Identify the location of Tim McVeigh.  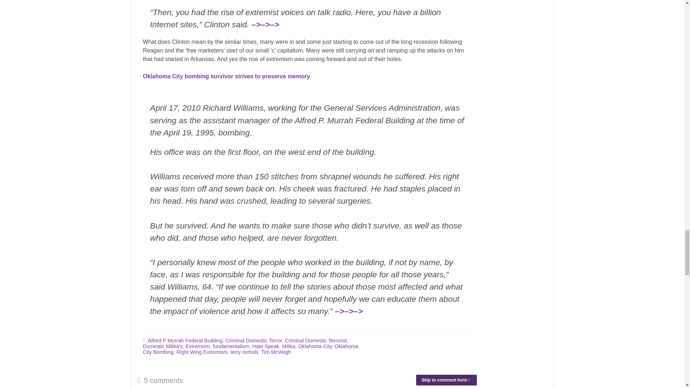
(276, 352).